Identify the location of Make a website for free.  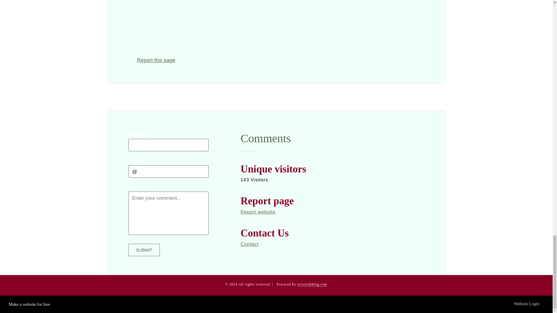
(29, 304).